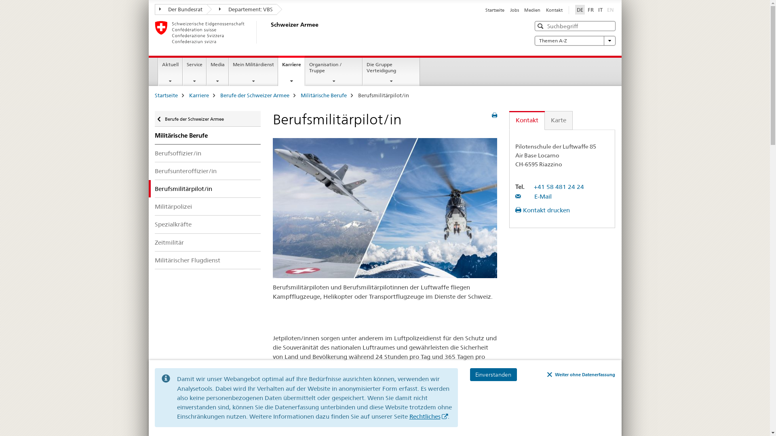 The height and width of the screenshot is (436, 776). Describe the element at coordinates (428, 417) in the screenshot. I see `Rechtliches` at that location.